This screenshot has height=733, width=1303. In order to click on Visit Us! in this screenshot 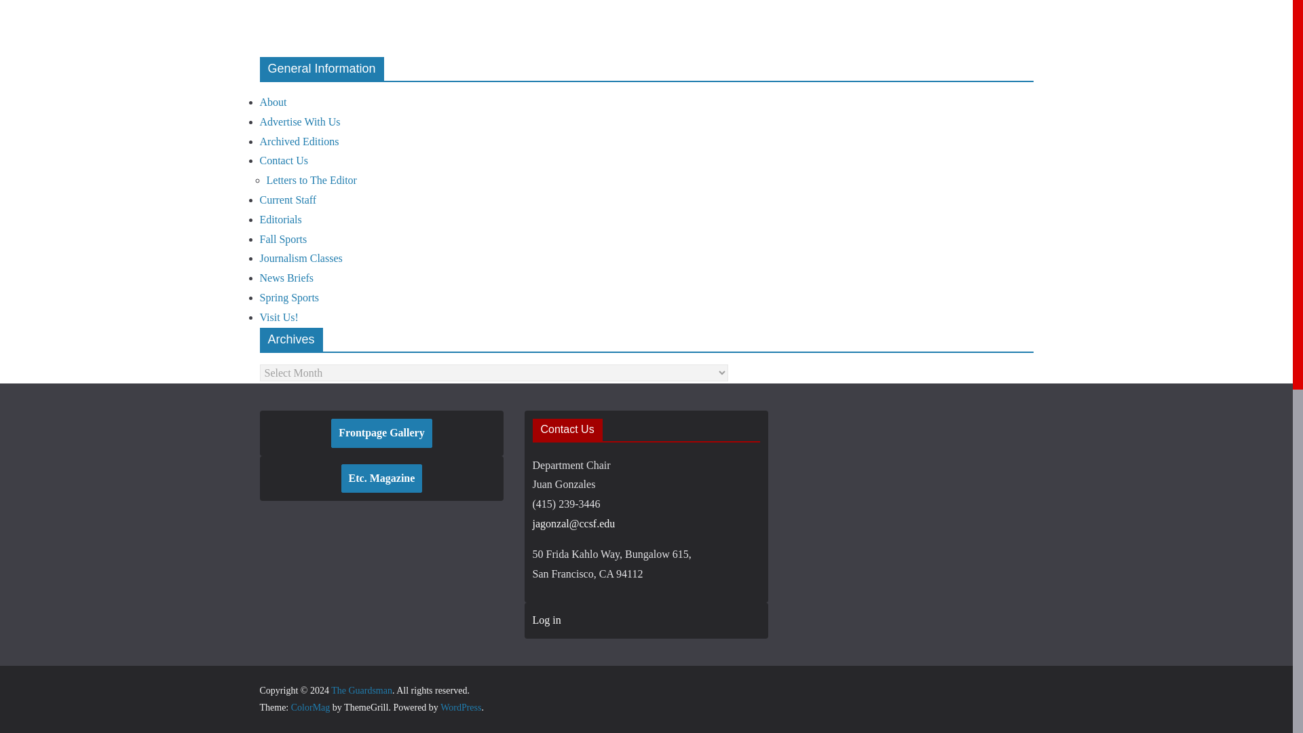, I will do `click(278, 318)`.